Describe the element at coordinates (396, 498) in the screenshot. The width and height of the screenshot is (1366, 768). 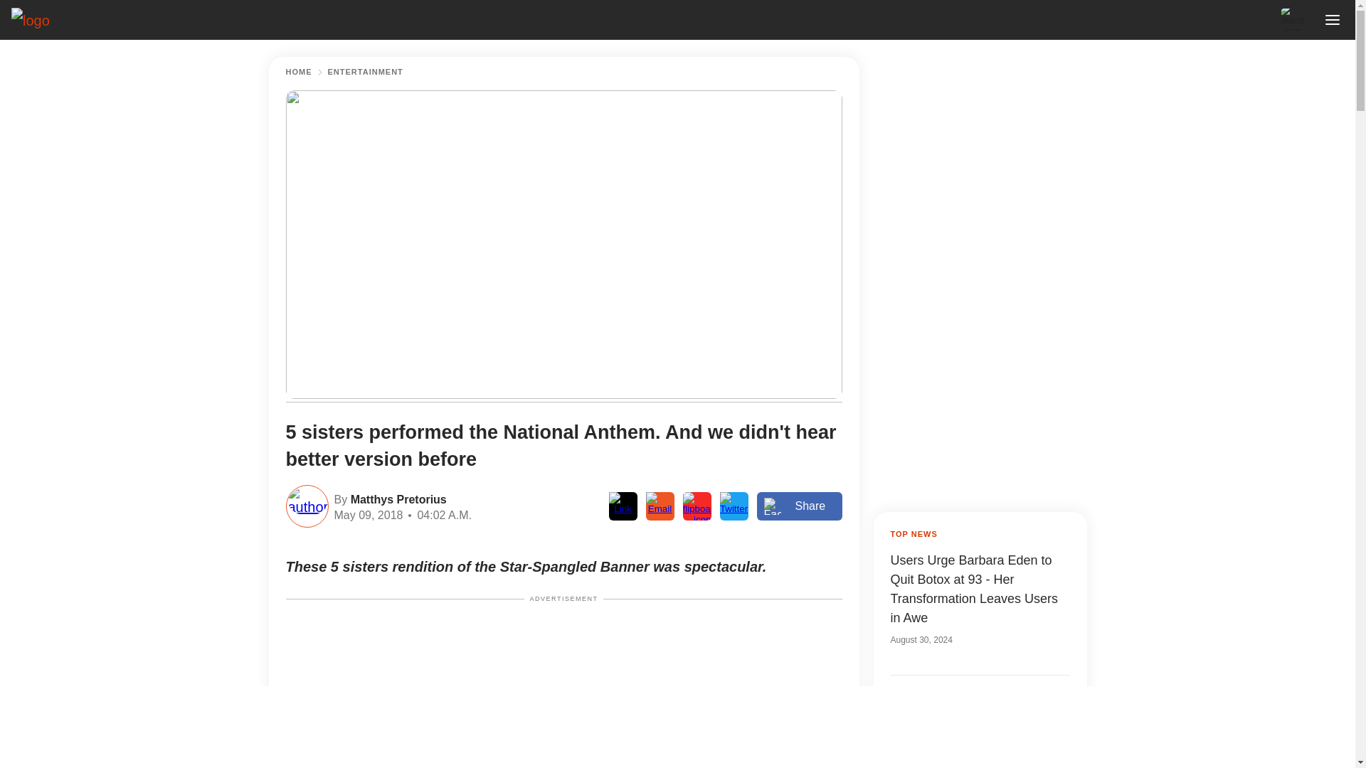
I see `Matthys Pretorius` at that location.